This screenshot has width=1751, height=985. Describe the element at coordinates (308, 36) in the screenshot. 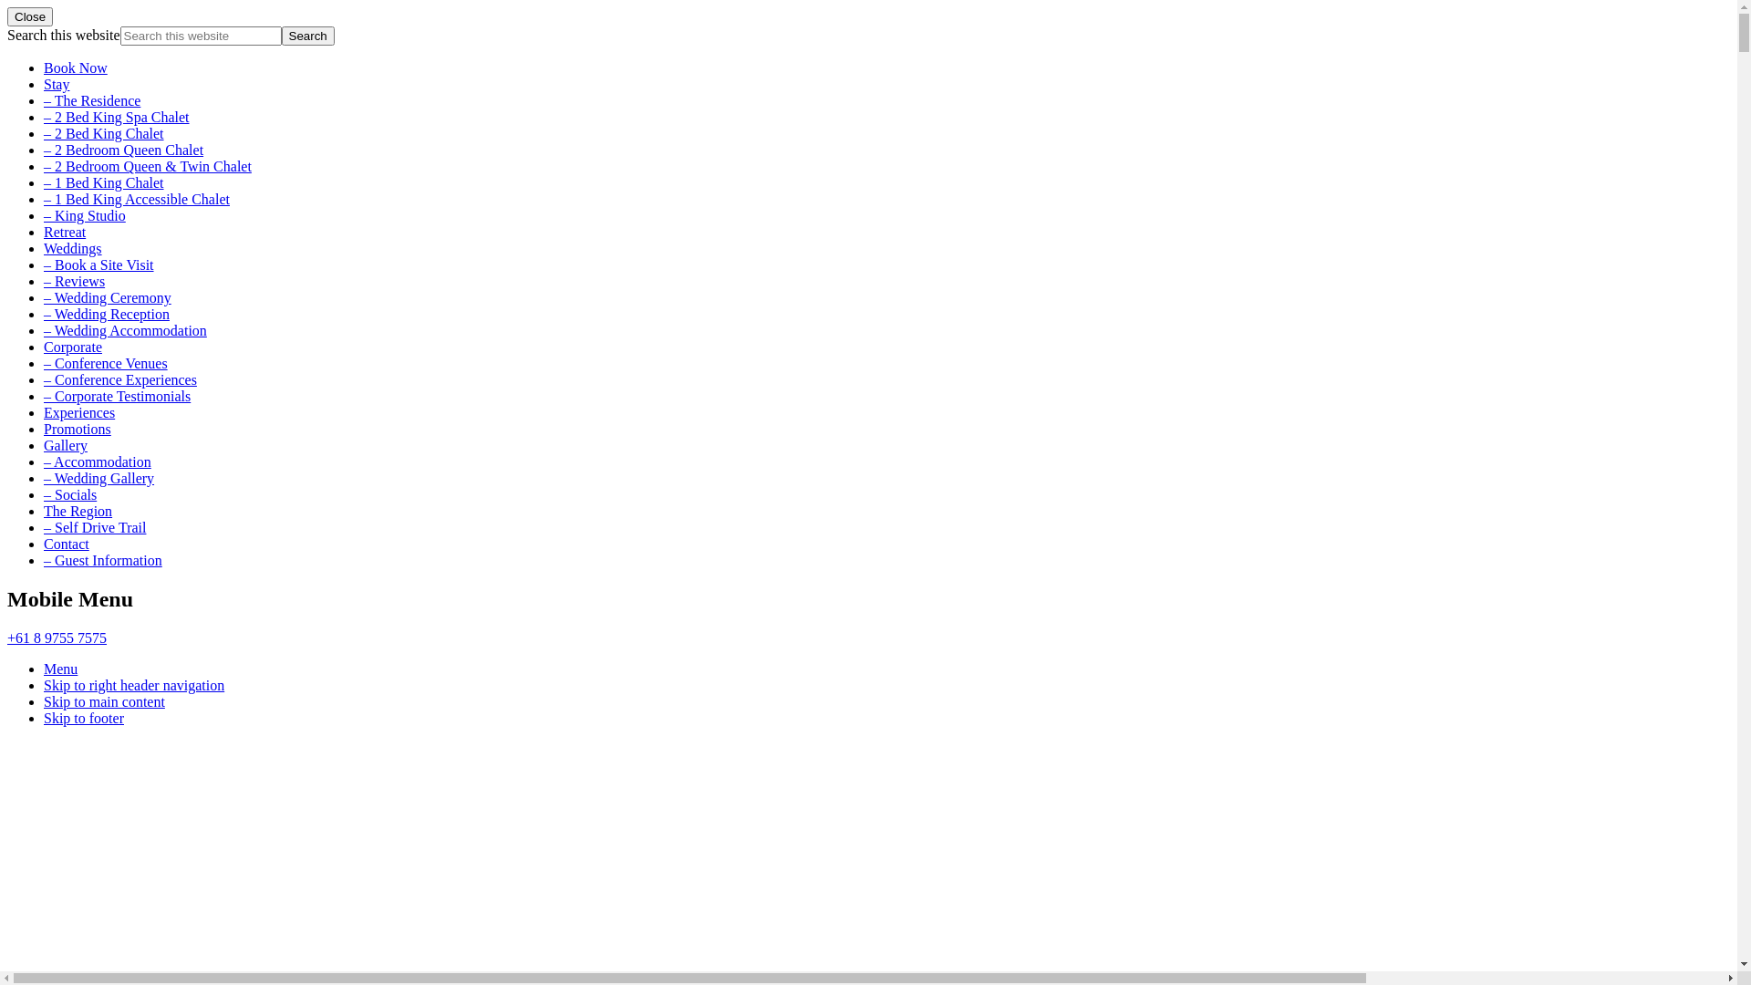

I see `Search` at that location.